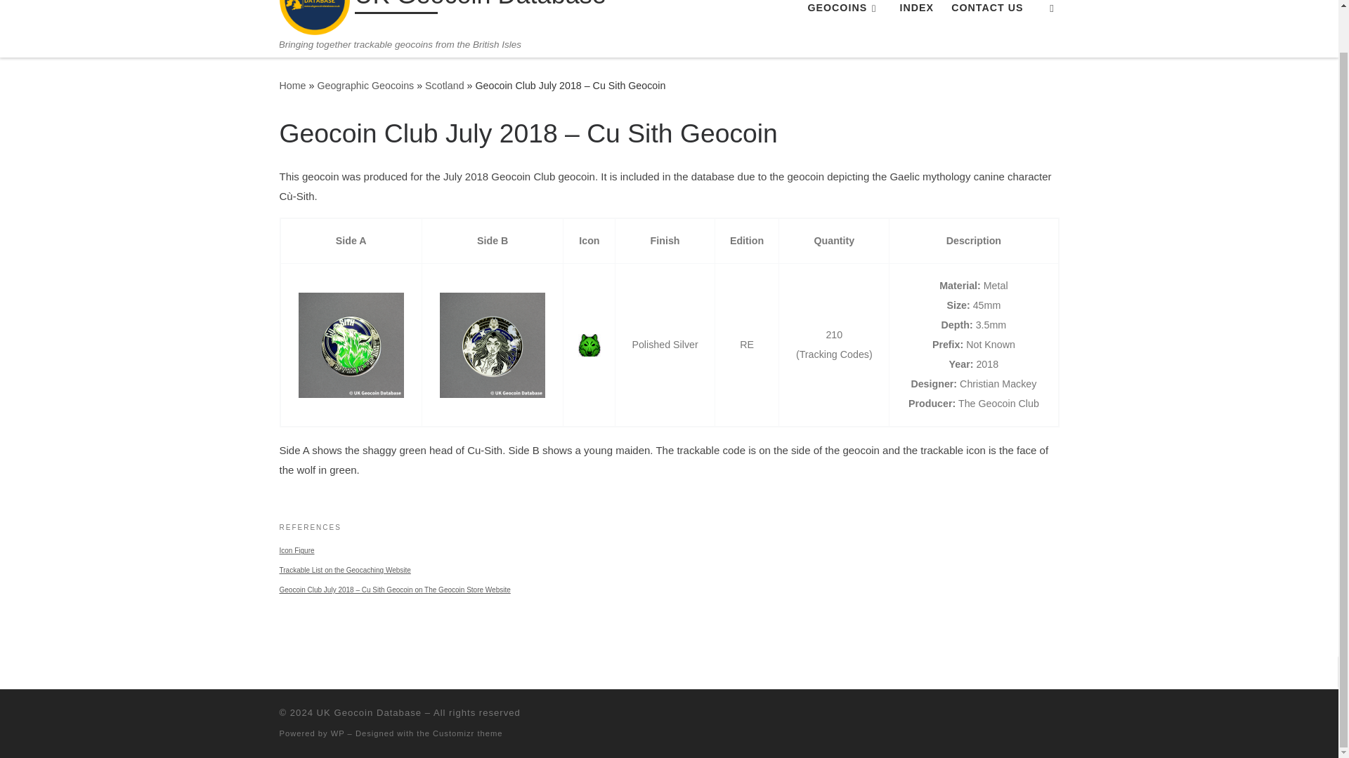 Image resolution: width=1349 pixels, height=758 pixels. I want to click on Powered by WordPress, so click(337, 733).